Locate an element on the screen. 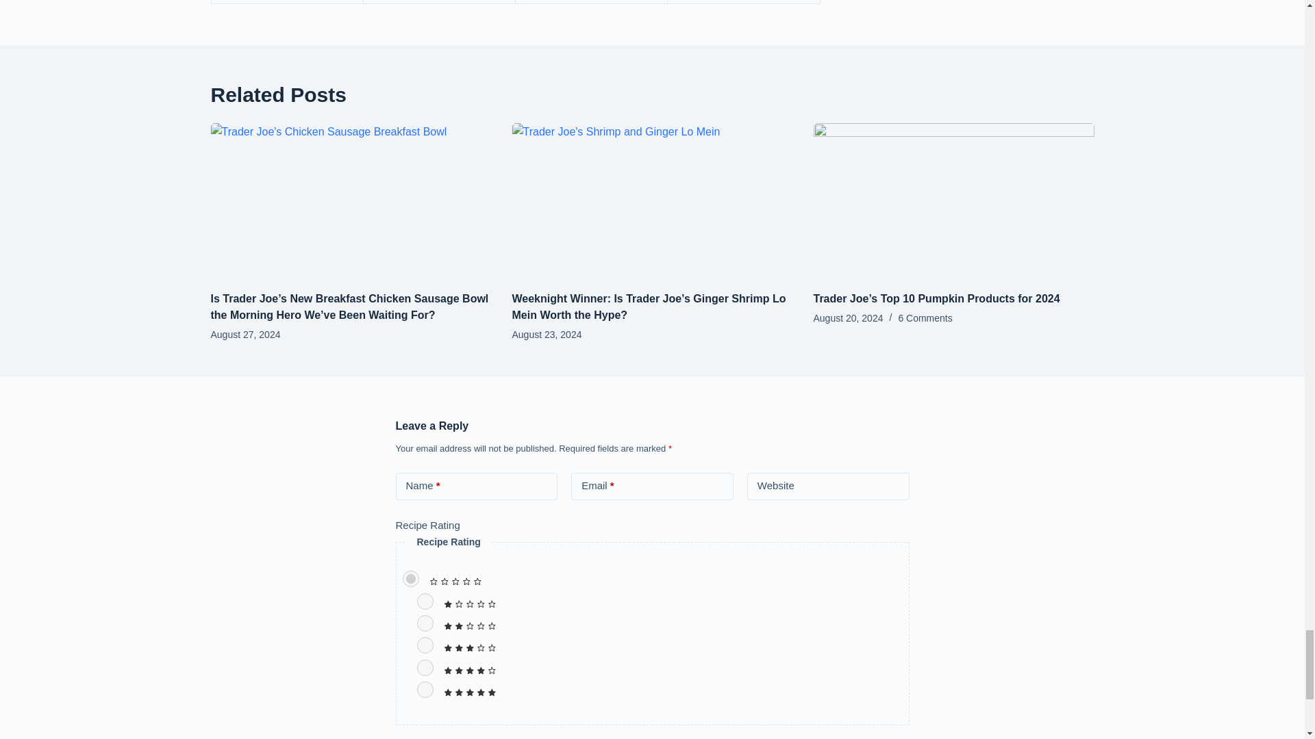  5 is located at coordinates (425, 689).